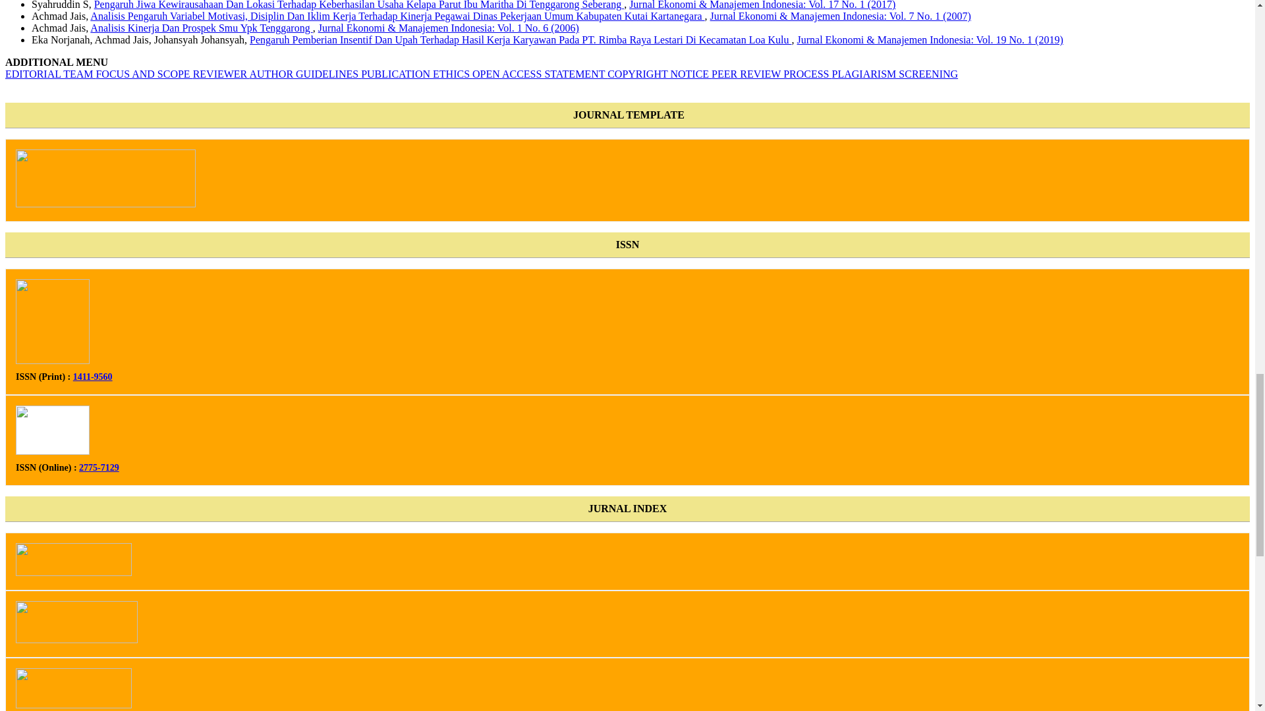 The width and height of the screenshot is (1265, 711). Describe the element at coordinates (144, 74) in the screenshot. I see `Fokus And Scope` at that location.